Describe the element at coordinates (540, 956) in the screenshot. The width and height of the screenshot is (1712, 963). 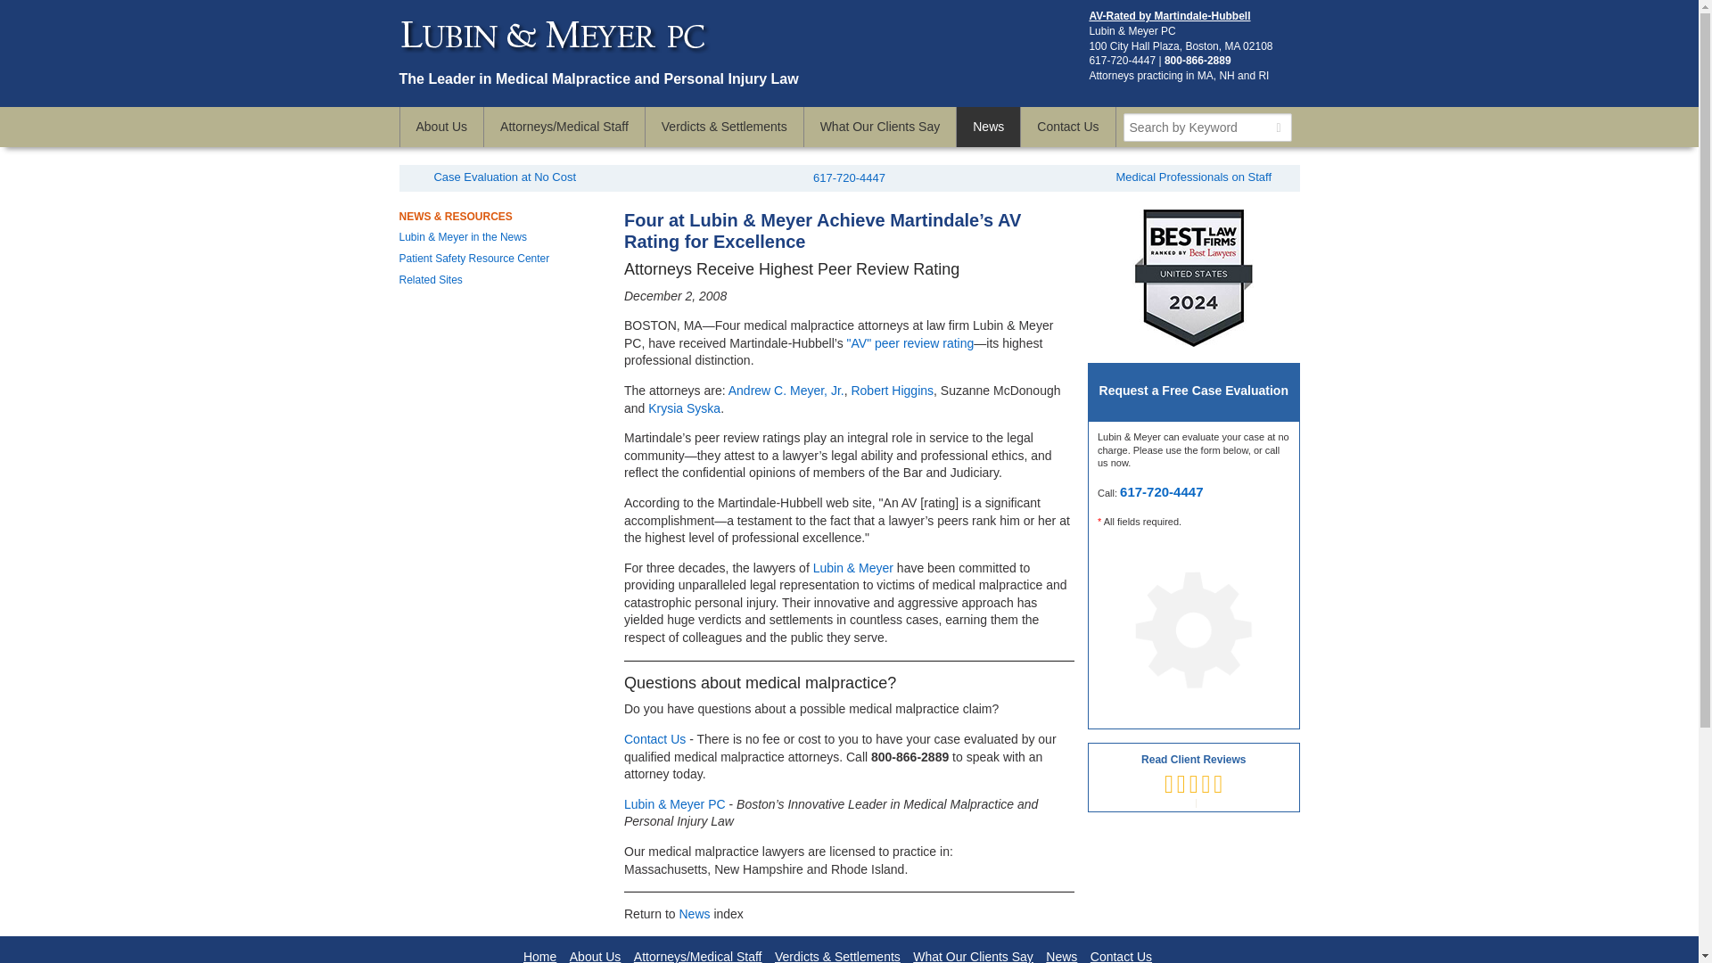
I see `Home` at that location.